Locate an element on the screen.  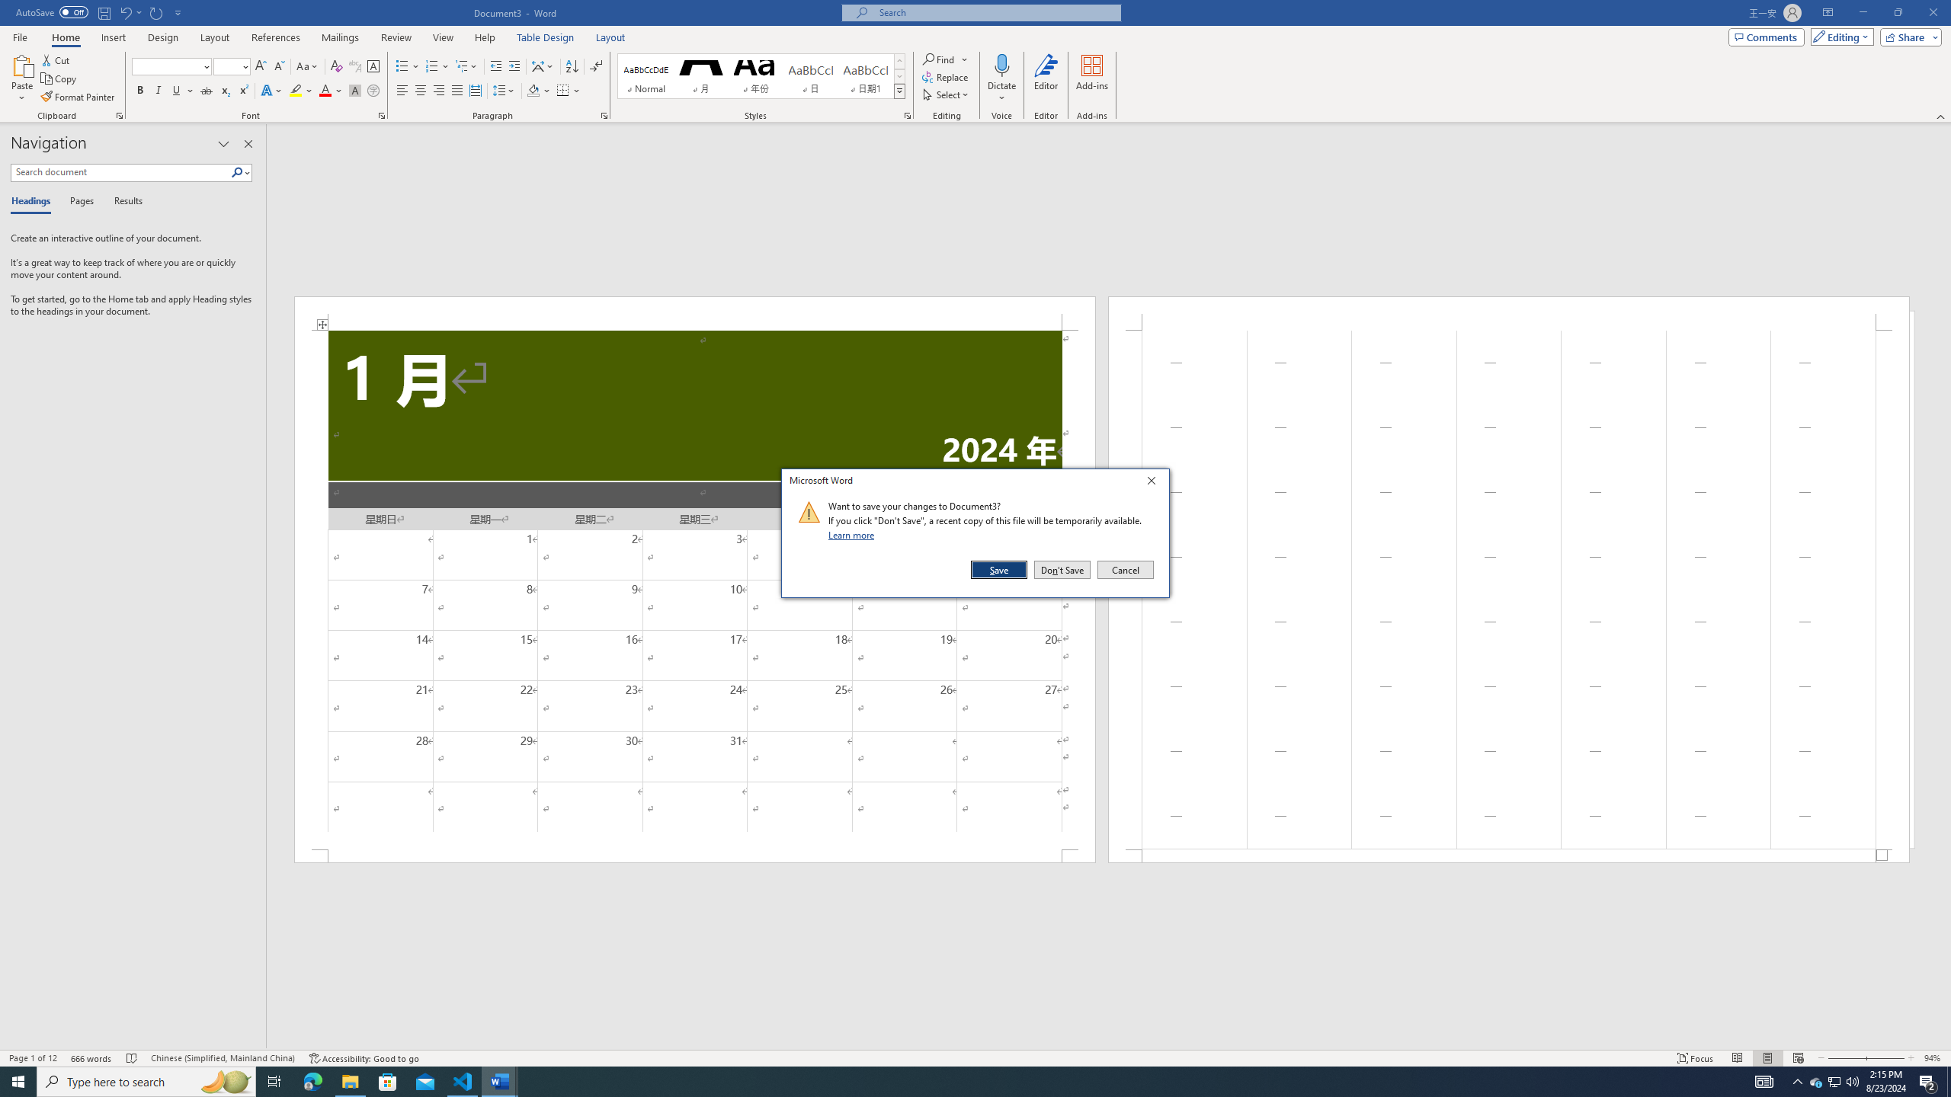
Text Effects and Typography is located at coordinates (271, 91).